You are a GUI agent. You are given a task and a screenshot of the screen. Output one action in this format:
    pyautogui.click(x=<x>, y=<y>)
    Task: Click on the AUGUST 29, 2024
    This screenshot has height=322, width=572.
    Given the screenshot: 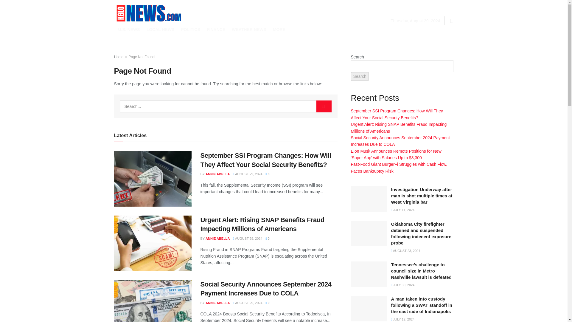 What is the action you would take?
    pyautogui.click(x=248, y=238)
    